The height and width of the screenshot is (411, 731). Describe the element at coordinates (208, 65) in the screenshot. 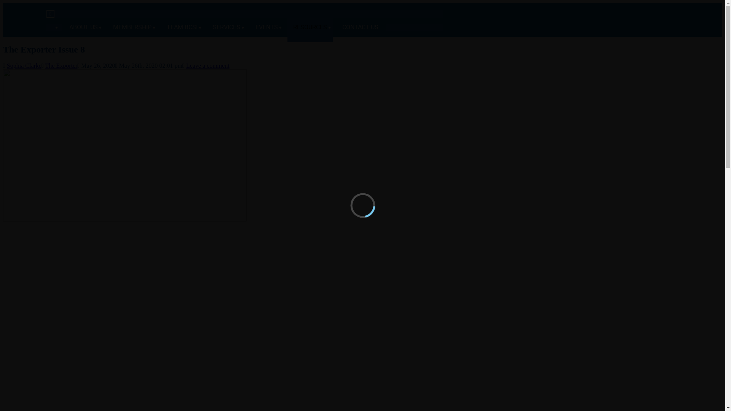

I see `Leave a comment` at that location.